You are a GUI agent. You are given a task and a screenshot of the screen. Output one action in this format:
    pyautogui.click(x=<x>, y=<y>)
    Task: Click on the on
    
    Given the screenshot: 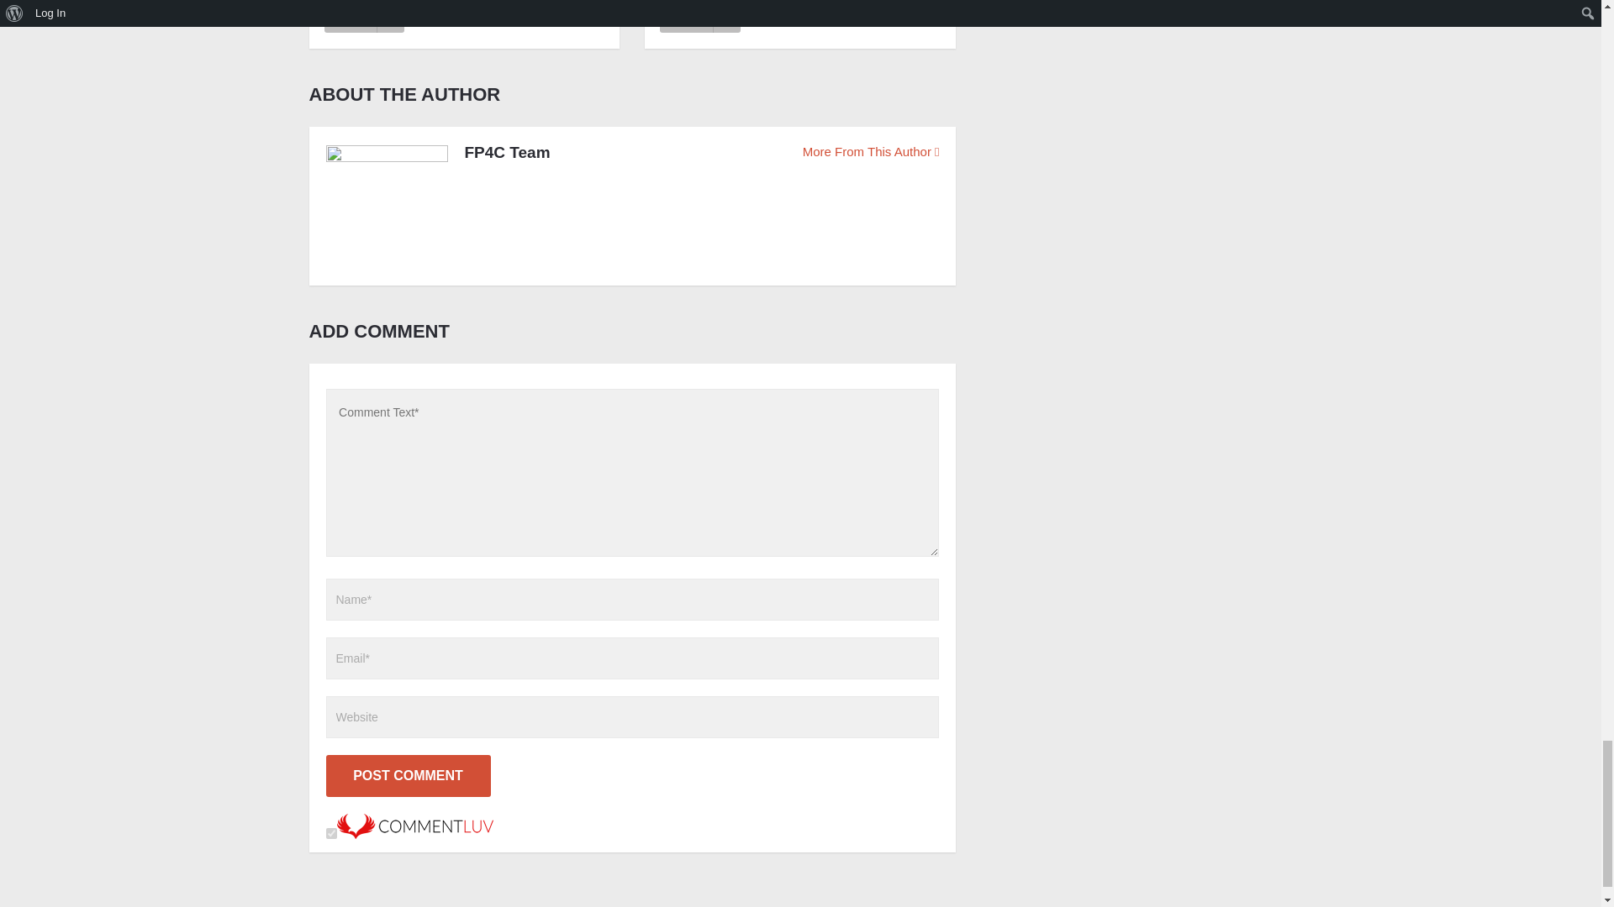 What is the action you would take?
    pyautogui.click(x=331, y=833)
    